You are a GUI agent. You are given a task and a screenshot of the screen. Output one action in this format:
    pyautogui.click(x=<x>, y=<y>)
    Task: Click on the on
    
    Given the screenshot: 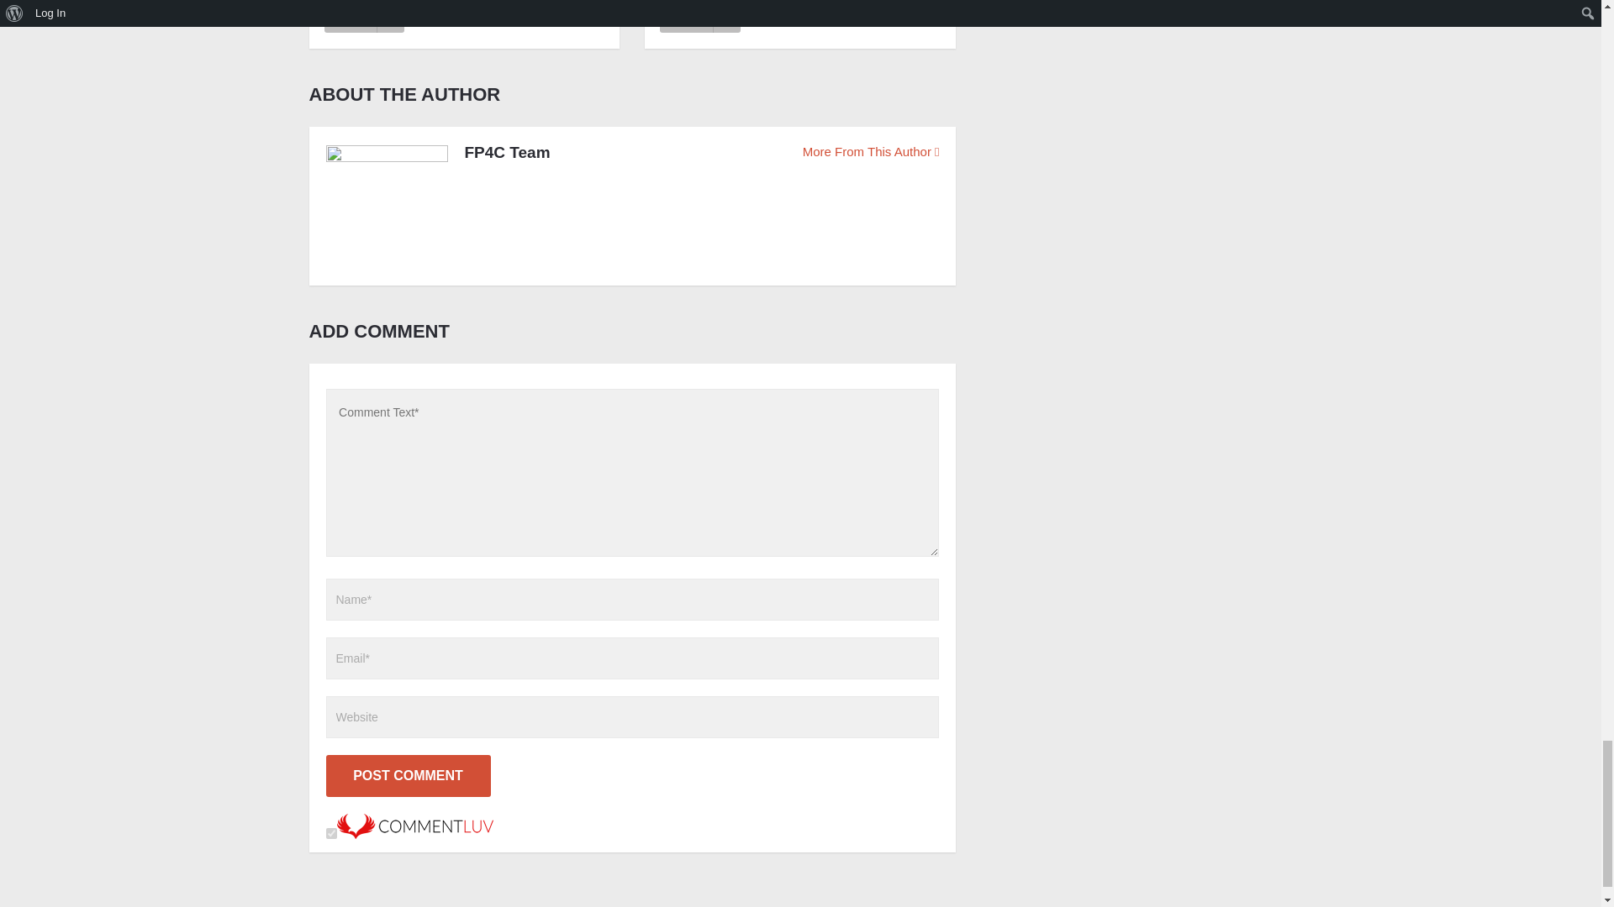 What is the action you would take?
    pyautogui.click(x=331, y=833)
    